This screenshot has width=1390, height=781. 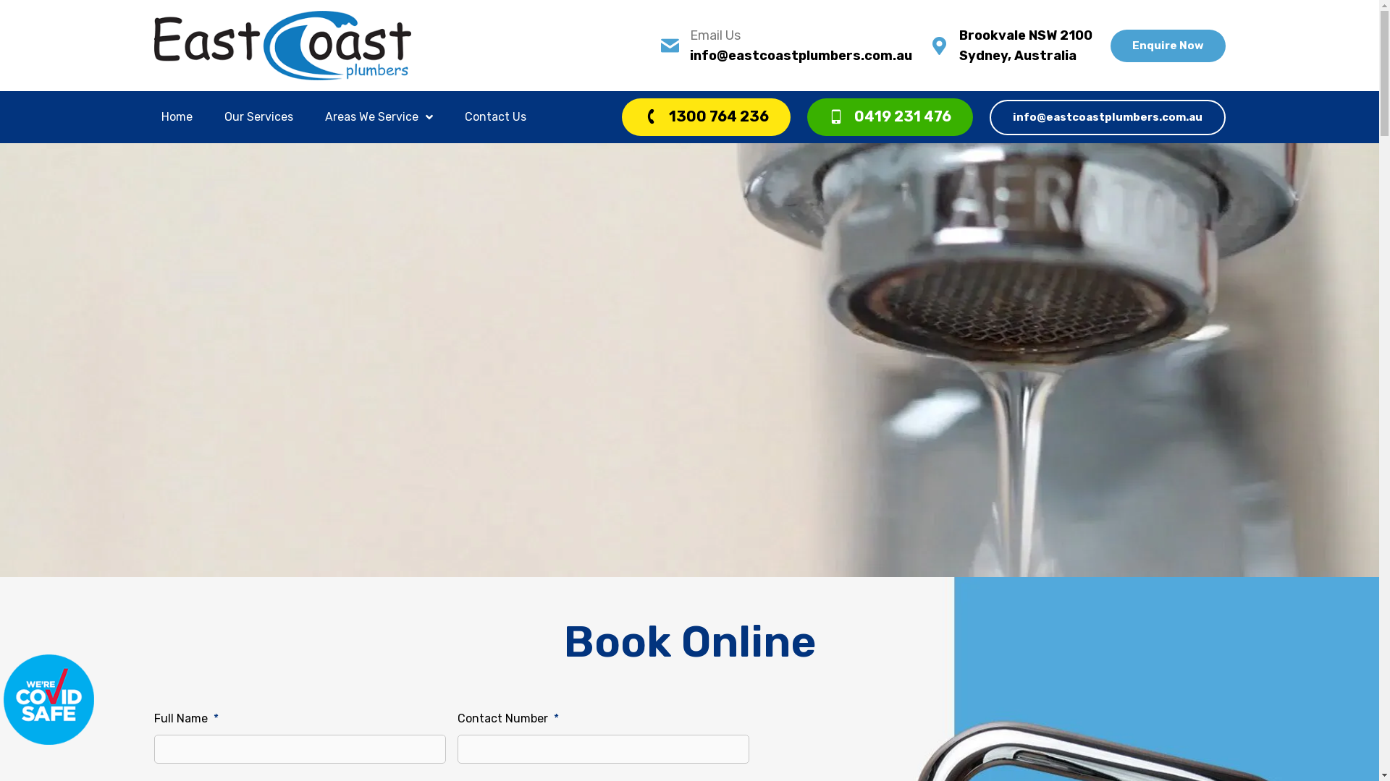 I want to click on Enquire Now, so click(x=1168, y=46).